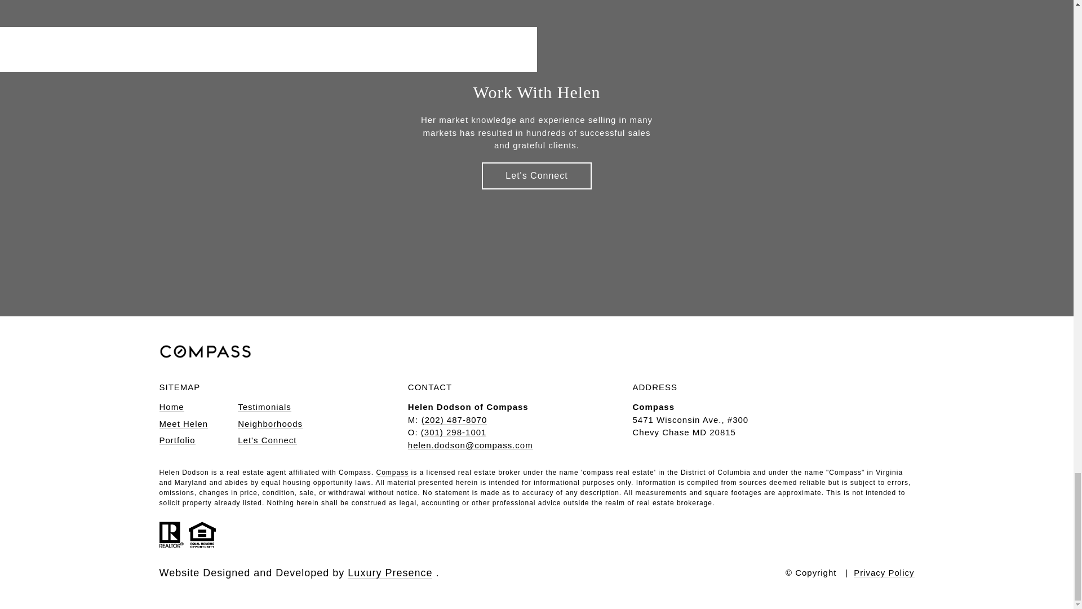 The height and width of the screenshot is (609, 1082). Describe the element at coordinates (536, 176) in the screenshot. I see `Let's Connect` at that location.